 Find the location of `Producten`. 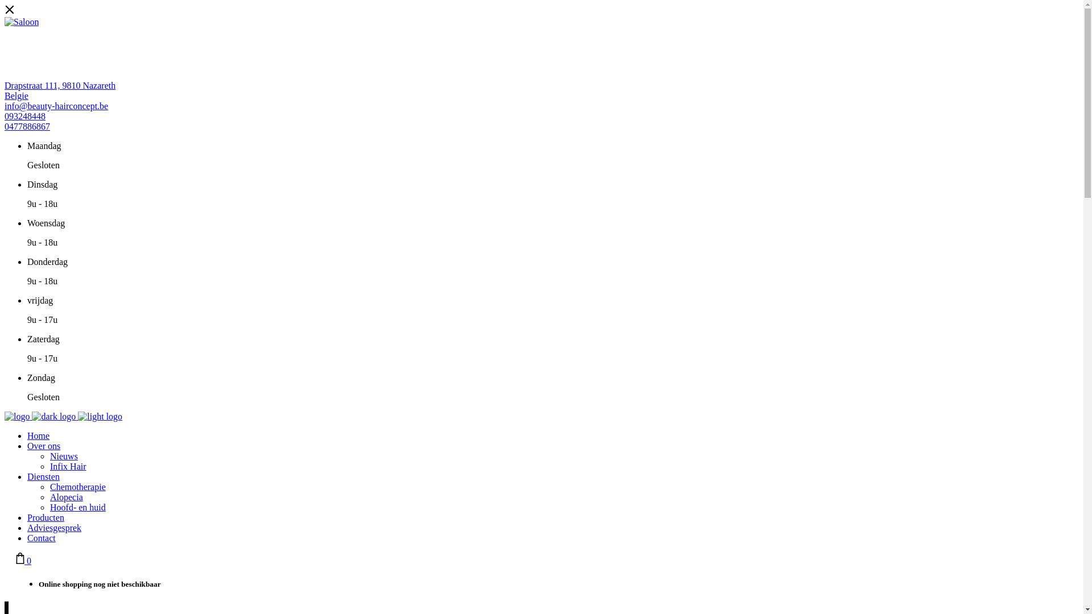

Producten is located at coordinates (45, 517).